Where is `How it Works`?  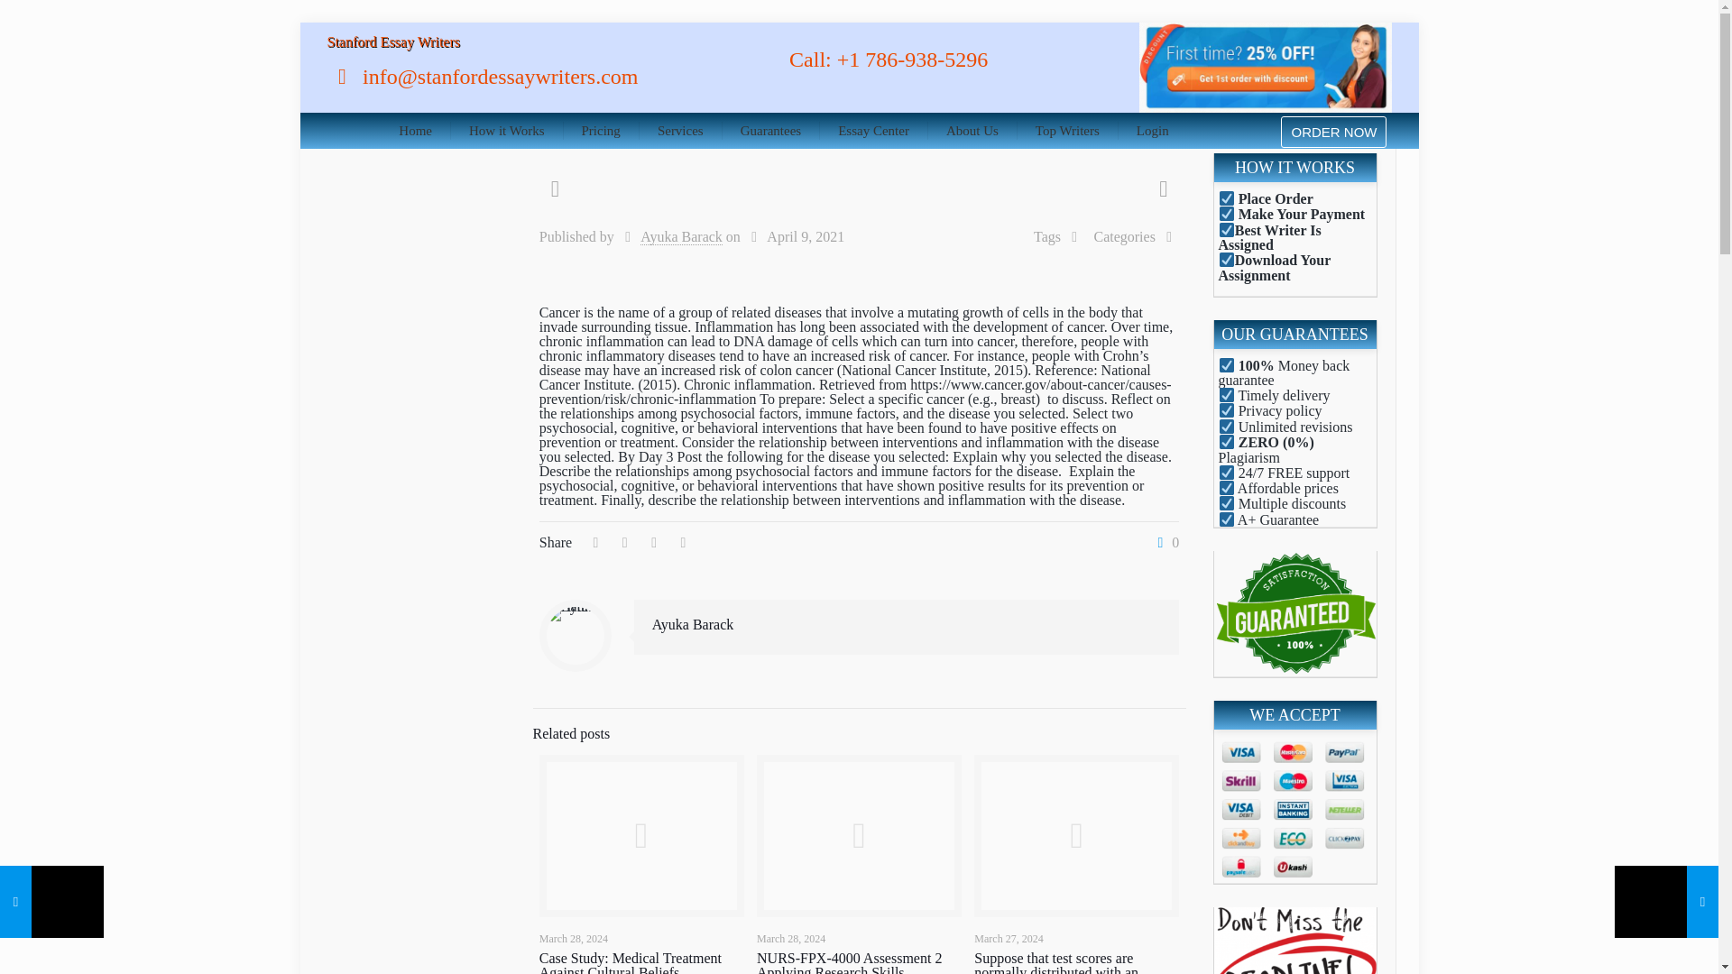 How it Works is located at coordinates (507, 131).